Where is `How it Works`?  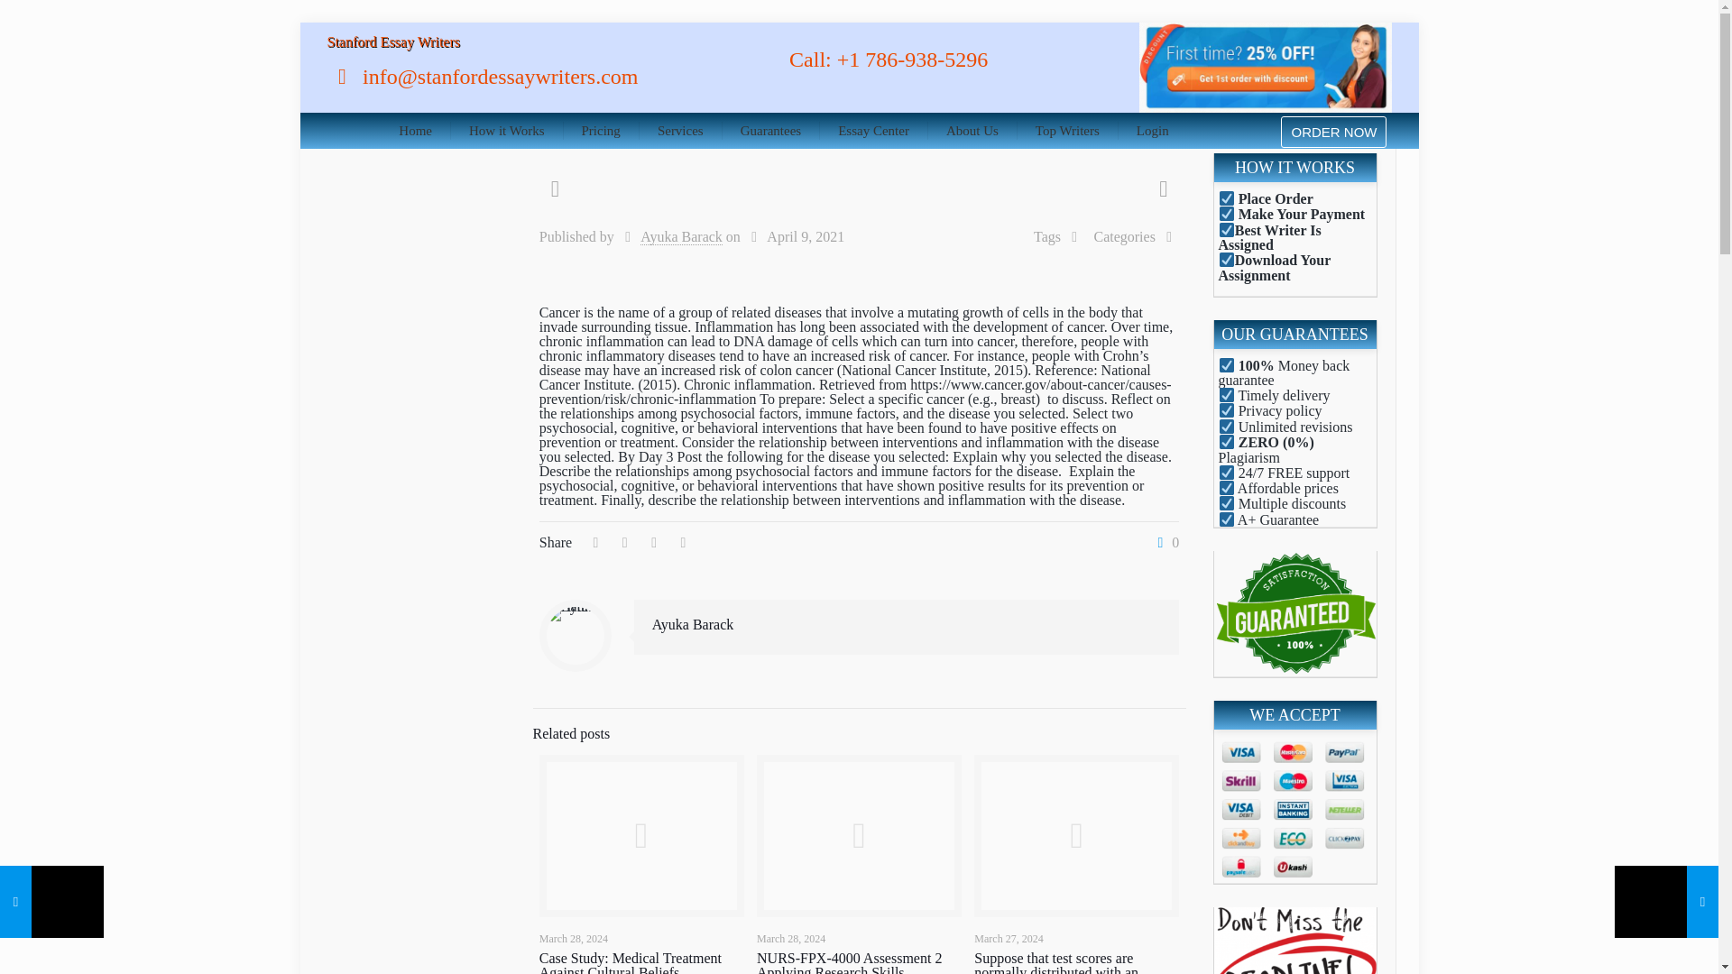 How it Works is located at coordinates (507, 131).